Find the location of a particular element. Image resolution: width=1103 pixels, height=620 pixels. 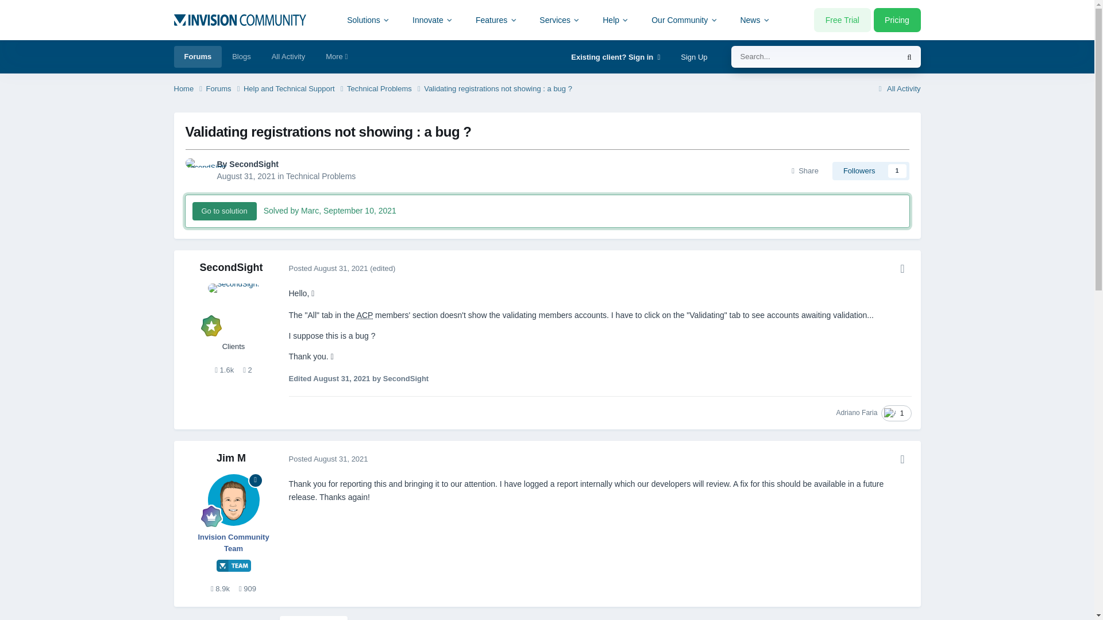

Features is located at coordinates (496, 20).